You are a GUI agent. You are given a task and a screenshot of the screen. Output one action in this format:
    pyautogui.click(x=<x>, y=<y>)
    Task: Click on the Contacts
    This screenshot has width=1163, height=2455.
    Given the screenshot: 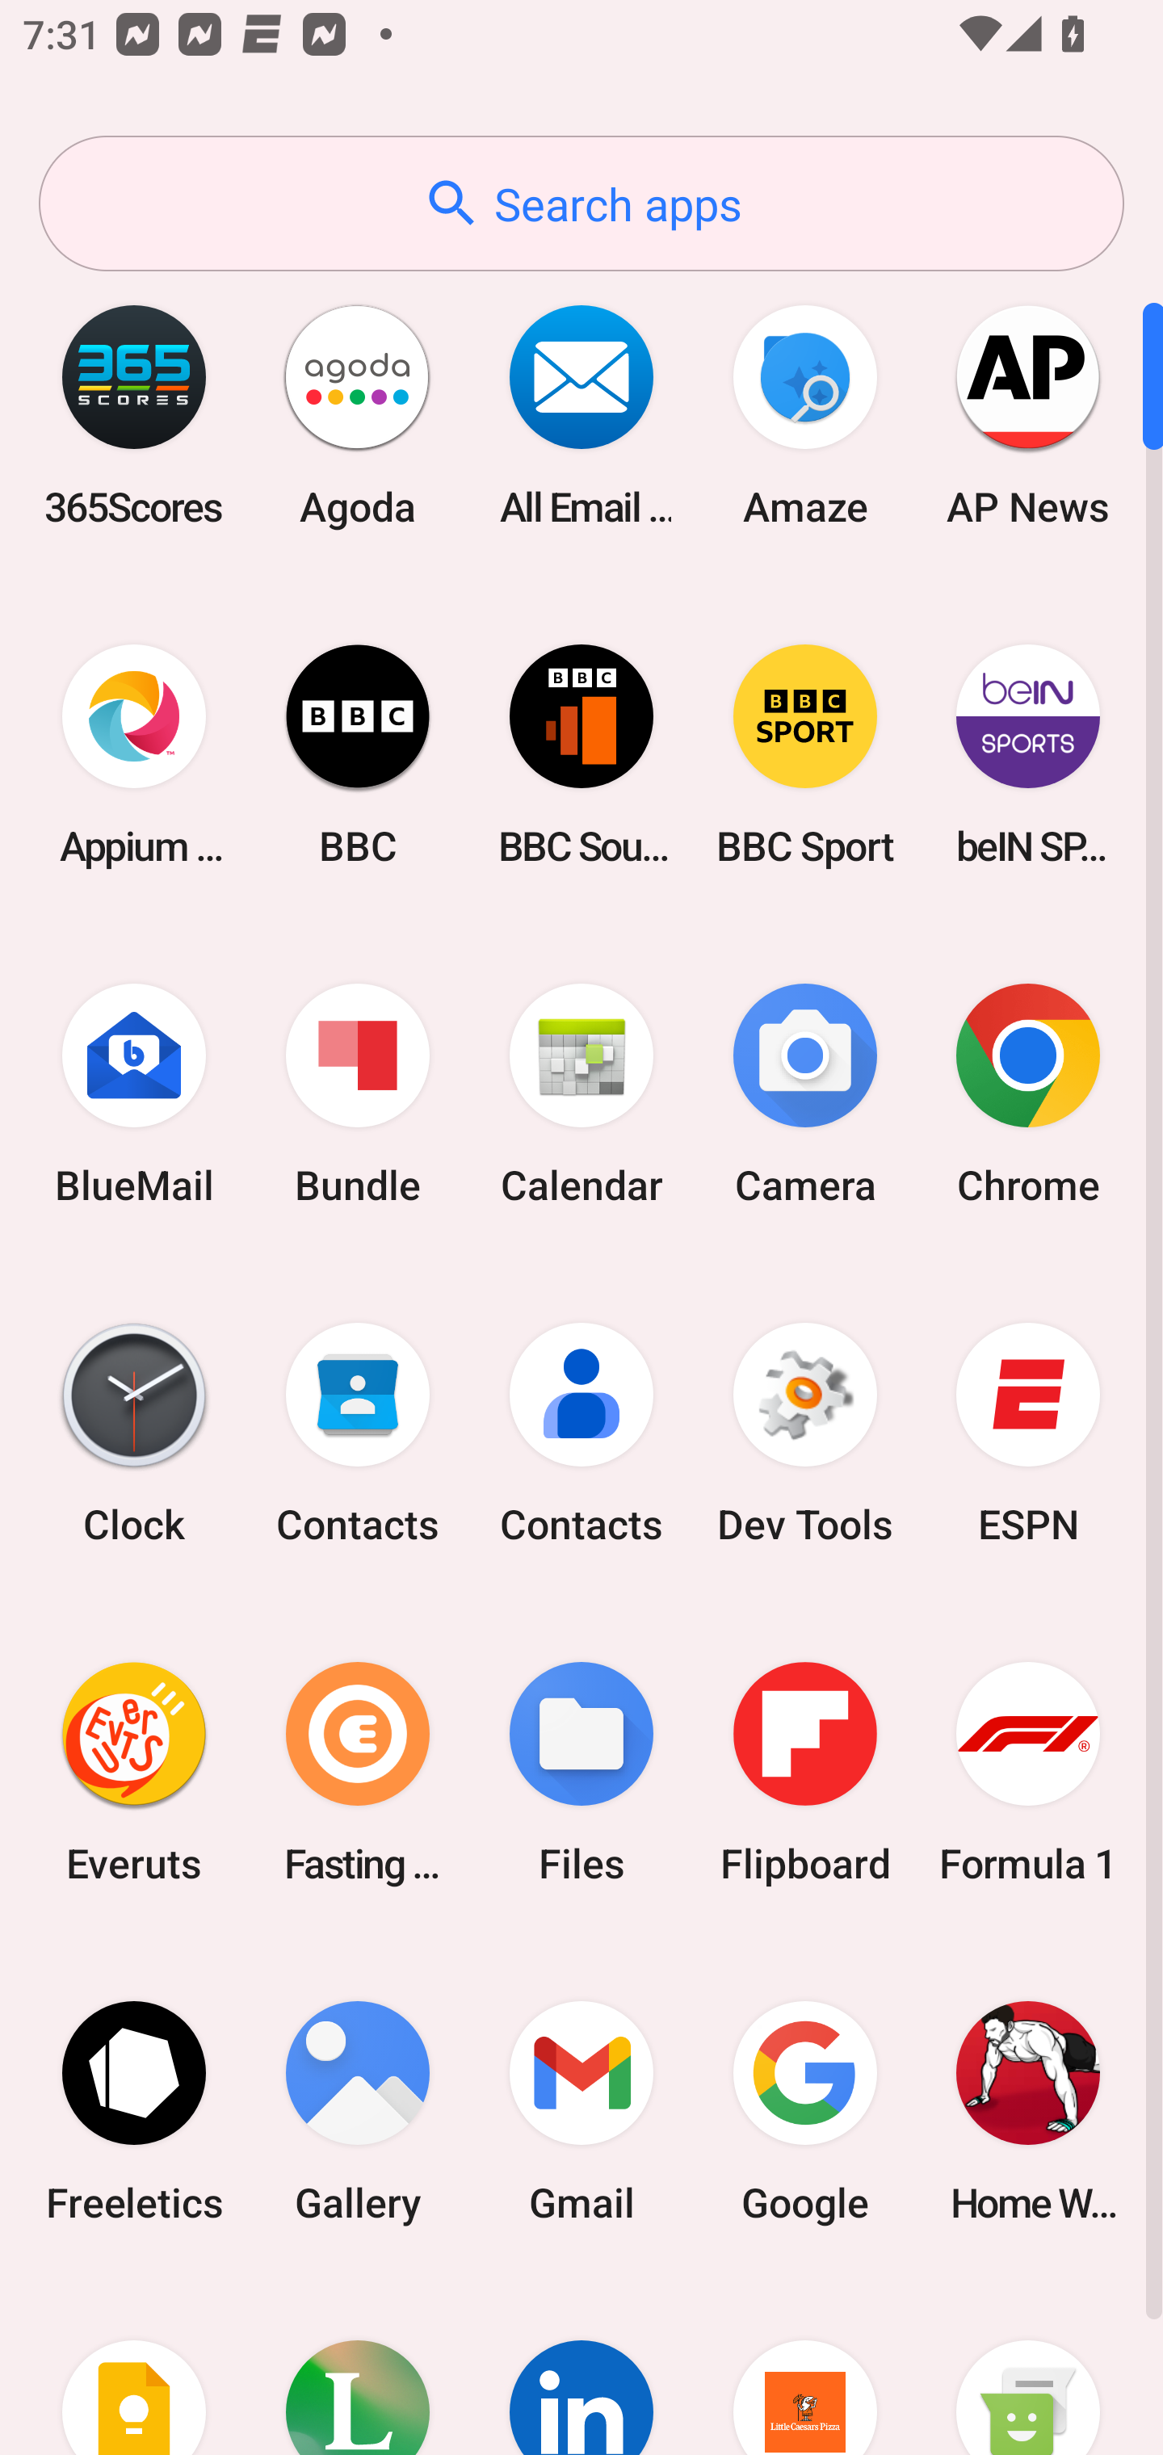 What is the action you would take?
    pyautogui.click(x=581, y=1433)
    